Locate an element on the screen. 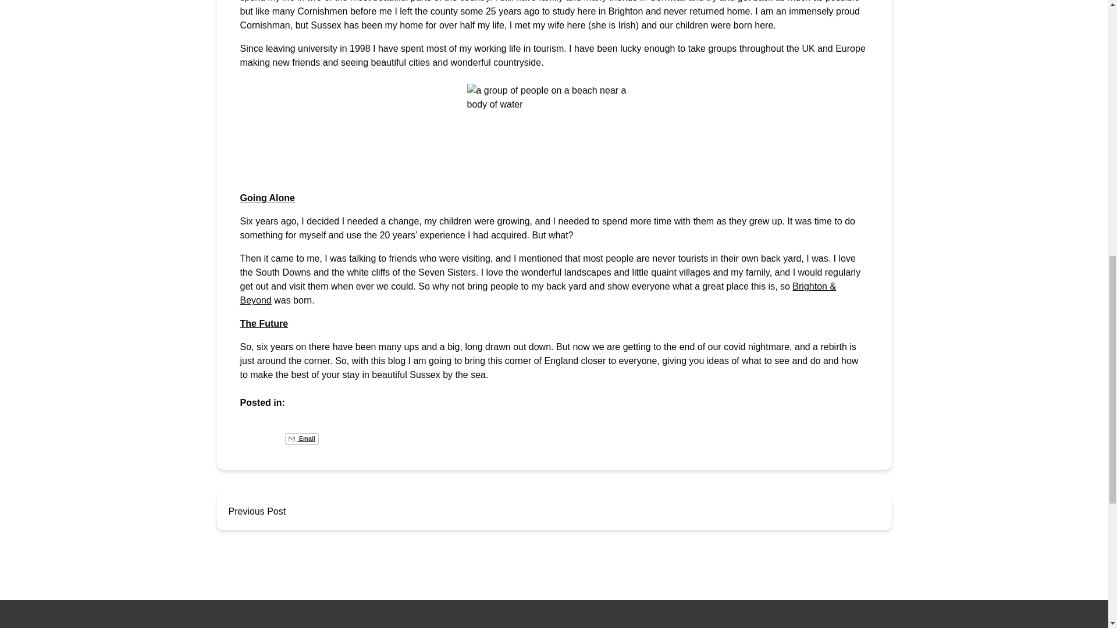 This screenshot has height=628, width=1117. Previous Post is located at coordinates (257, 511).